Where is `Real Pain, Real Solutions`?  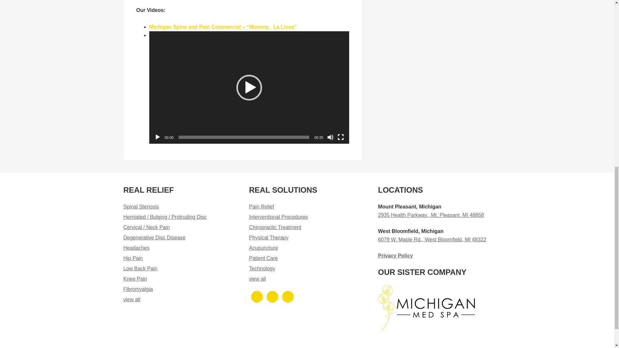
Real Pain, Real Solutions is located at coordinates (132, 300).